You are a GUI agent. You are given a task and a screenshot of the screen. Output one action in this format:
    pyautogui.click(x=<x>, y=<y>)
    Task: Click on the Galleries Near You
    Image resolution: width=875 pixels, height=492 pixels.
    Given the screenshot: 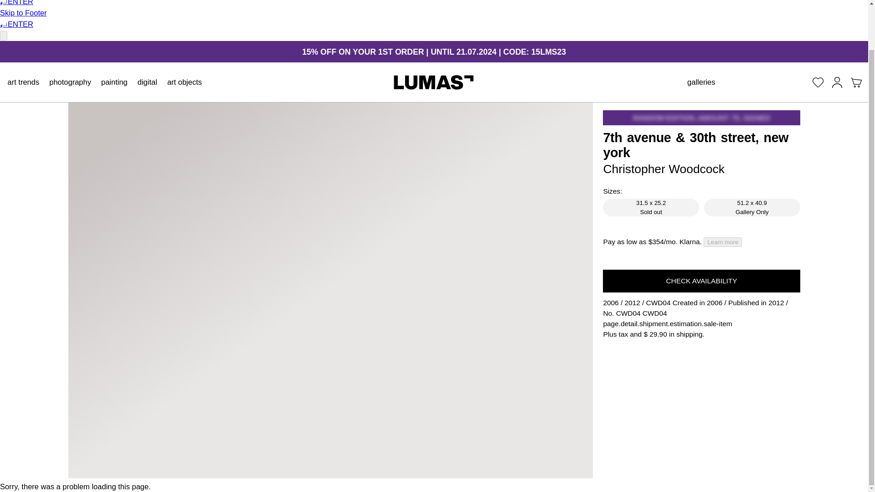 What is the action you would take?
    pyautogui.click(x=701, y=82)
    